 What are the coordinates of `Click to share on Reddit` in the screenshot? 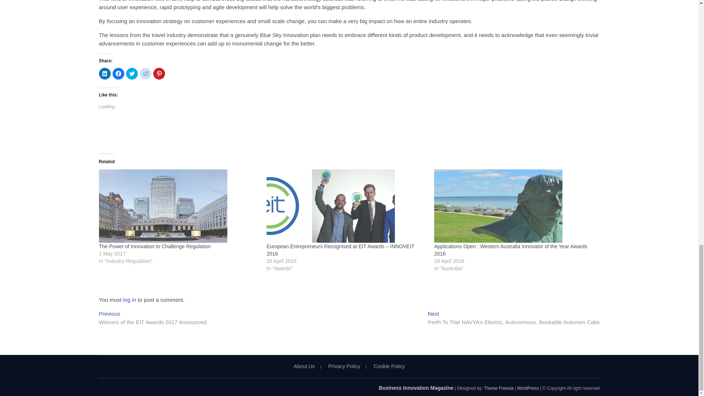 It's located at (145, 73).